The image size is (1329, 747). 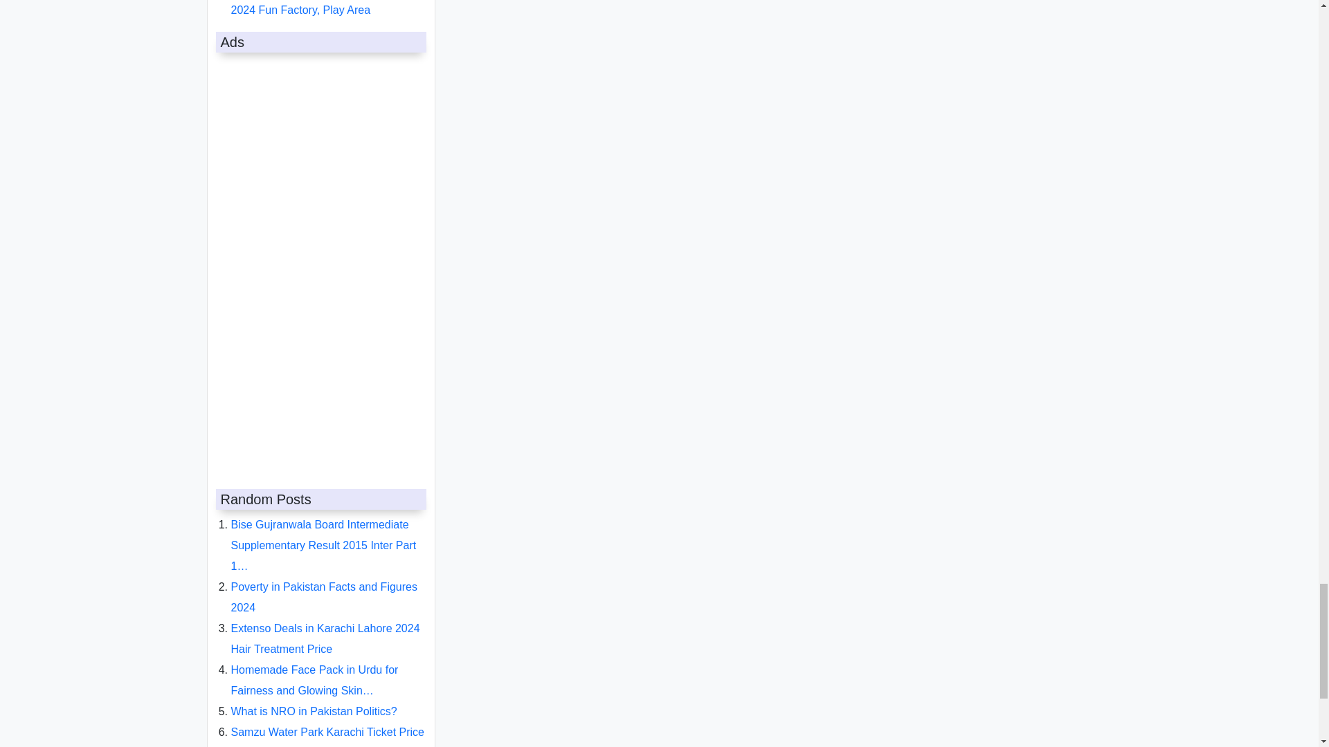 What do you see at coordinates (325, 627) in the screenshot?
I see `Extenso Deals in Karachi Lahore 2024 Hair Treatment Price` at bounding box center [325, 627].